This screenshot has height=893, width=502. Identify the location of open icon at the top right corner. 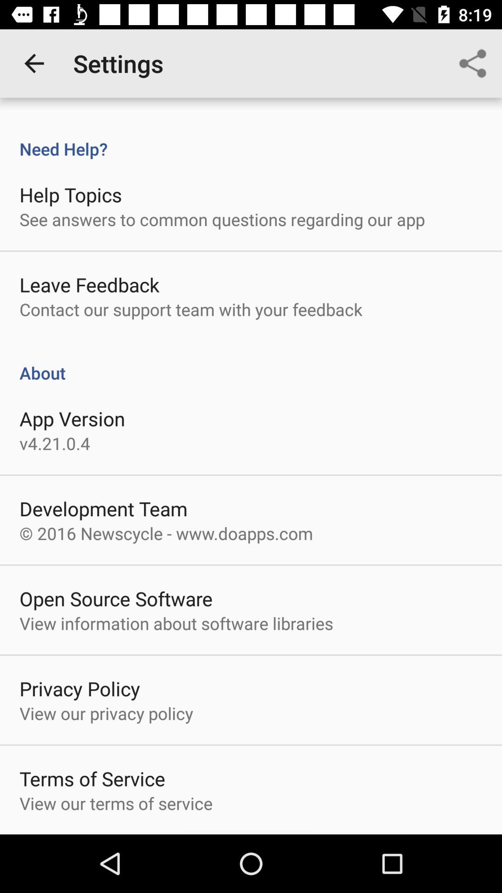
(472, 63).